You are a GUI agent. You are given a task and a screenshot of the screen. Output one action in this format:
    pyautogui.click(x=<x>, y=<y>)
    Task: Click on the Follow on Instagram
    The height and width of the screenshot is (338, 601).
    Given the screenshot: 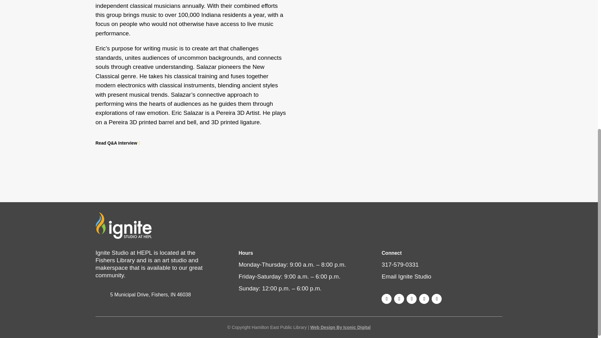 What is the action you would take?
    pyautogui.click(x=399, y=299)
    